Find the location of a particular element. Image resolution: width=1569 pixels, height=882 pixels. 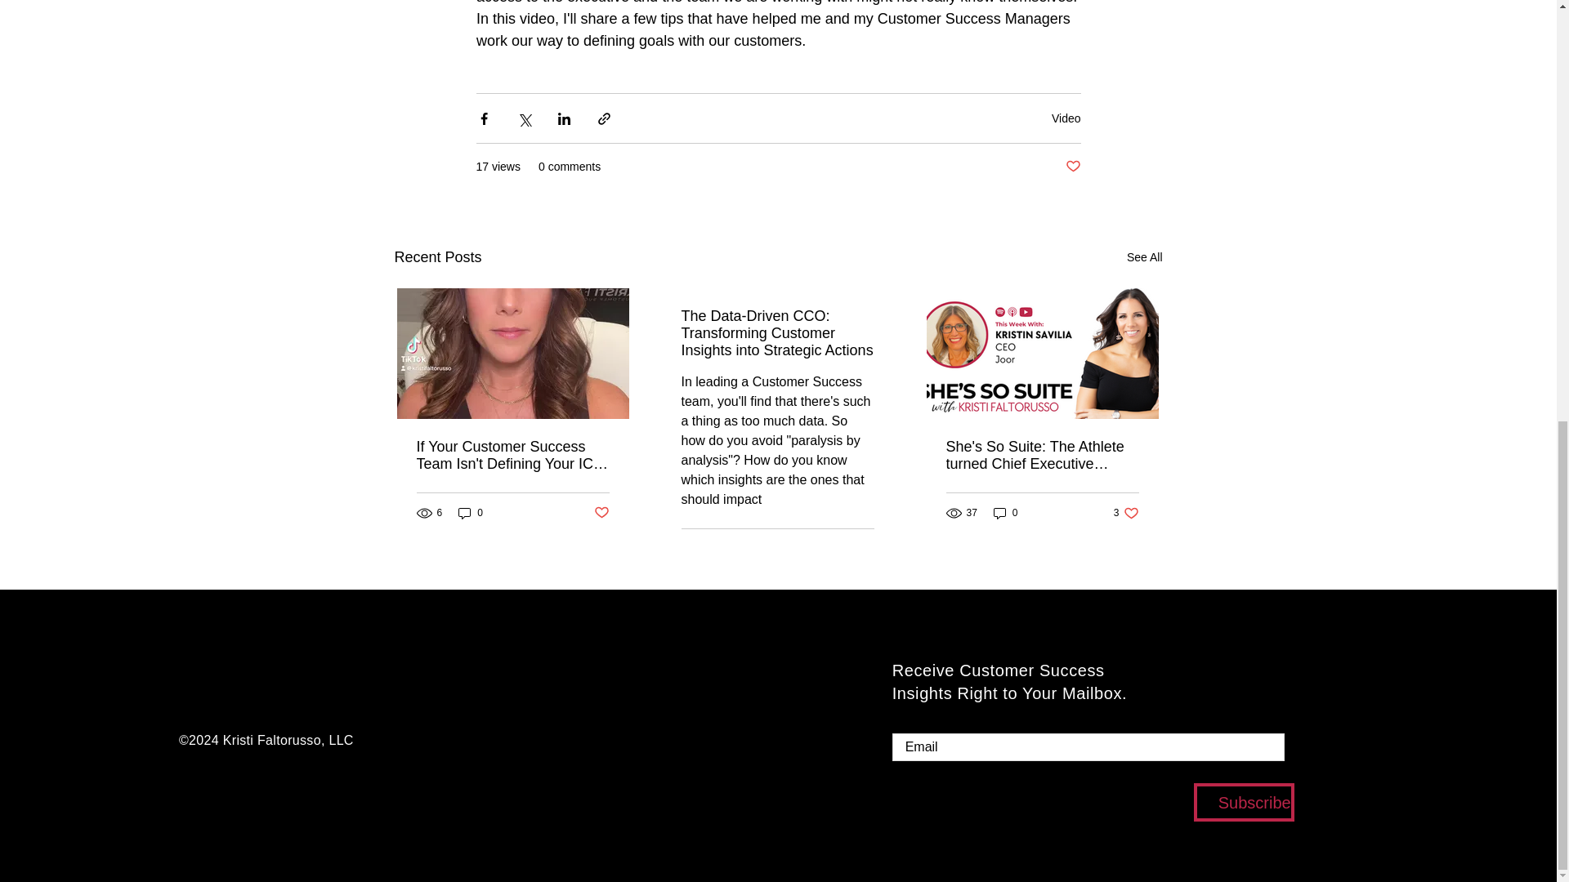

See All is located at coordinates (600, 513).